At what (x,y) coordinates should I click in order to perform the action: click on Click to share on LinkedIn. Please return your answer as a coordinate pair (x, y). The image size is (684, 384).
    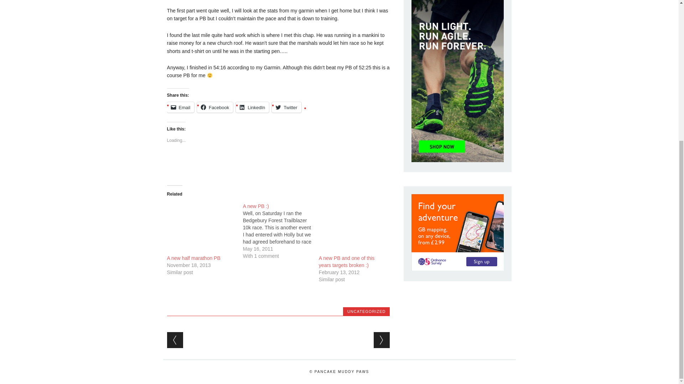
    Looking at the image, I should click on (252, 107).